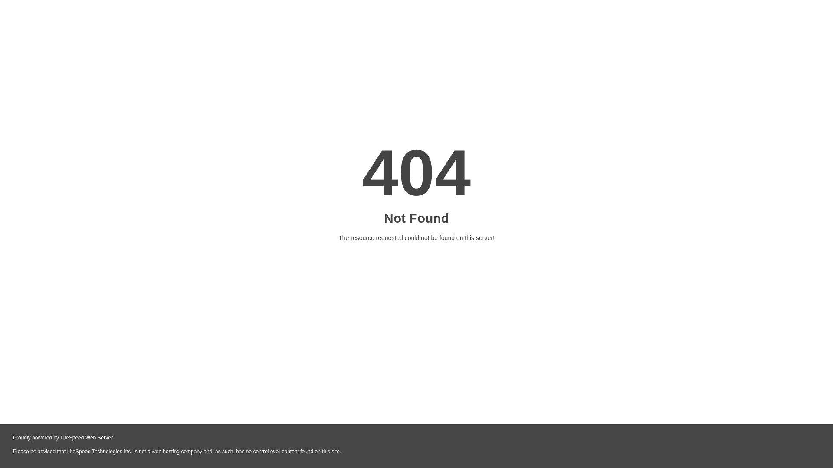 The image size is (833, 468). I want to click on LiteSpeed Web Server, so click(87, 438).